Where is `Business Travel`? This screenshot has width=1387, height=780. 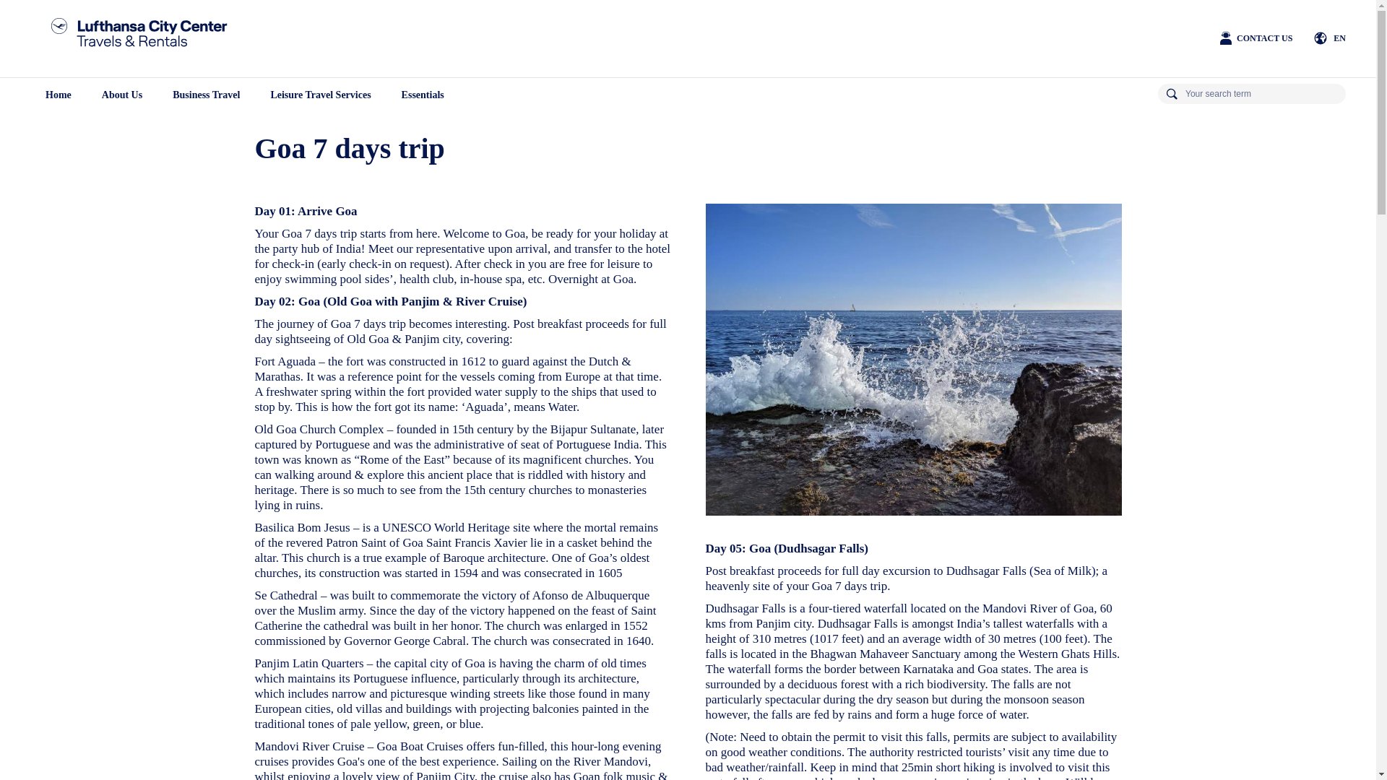
Business Travel is located at coordinates (207, 95).